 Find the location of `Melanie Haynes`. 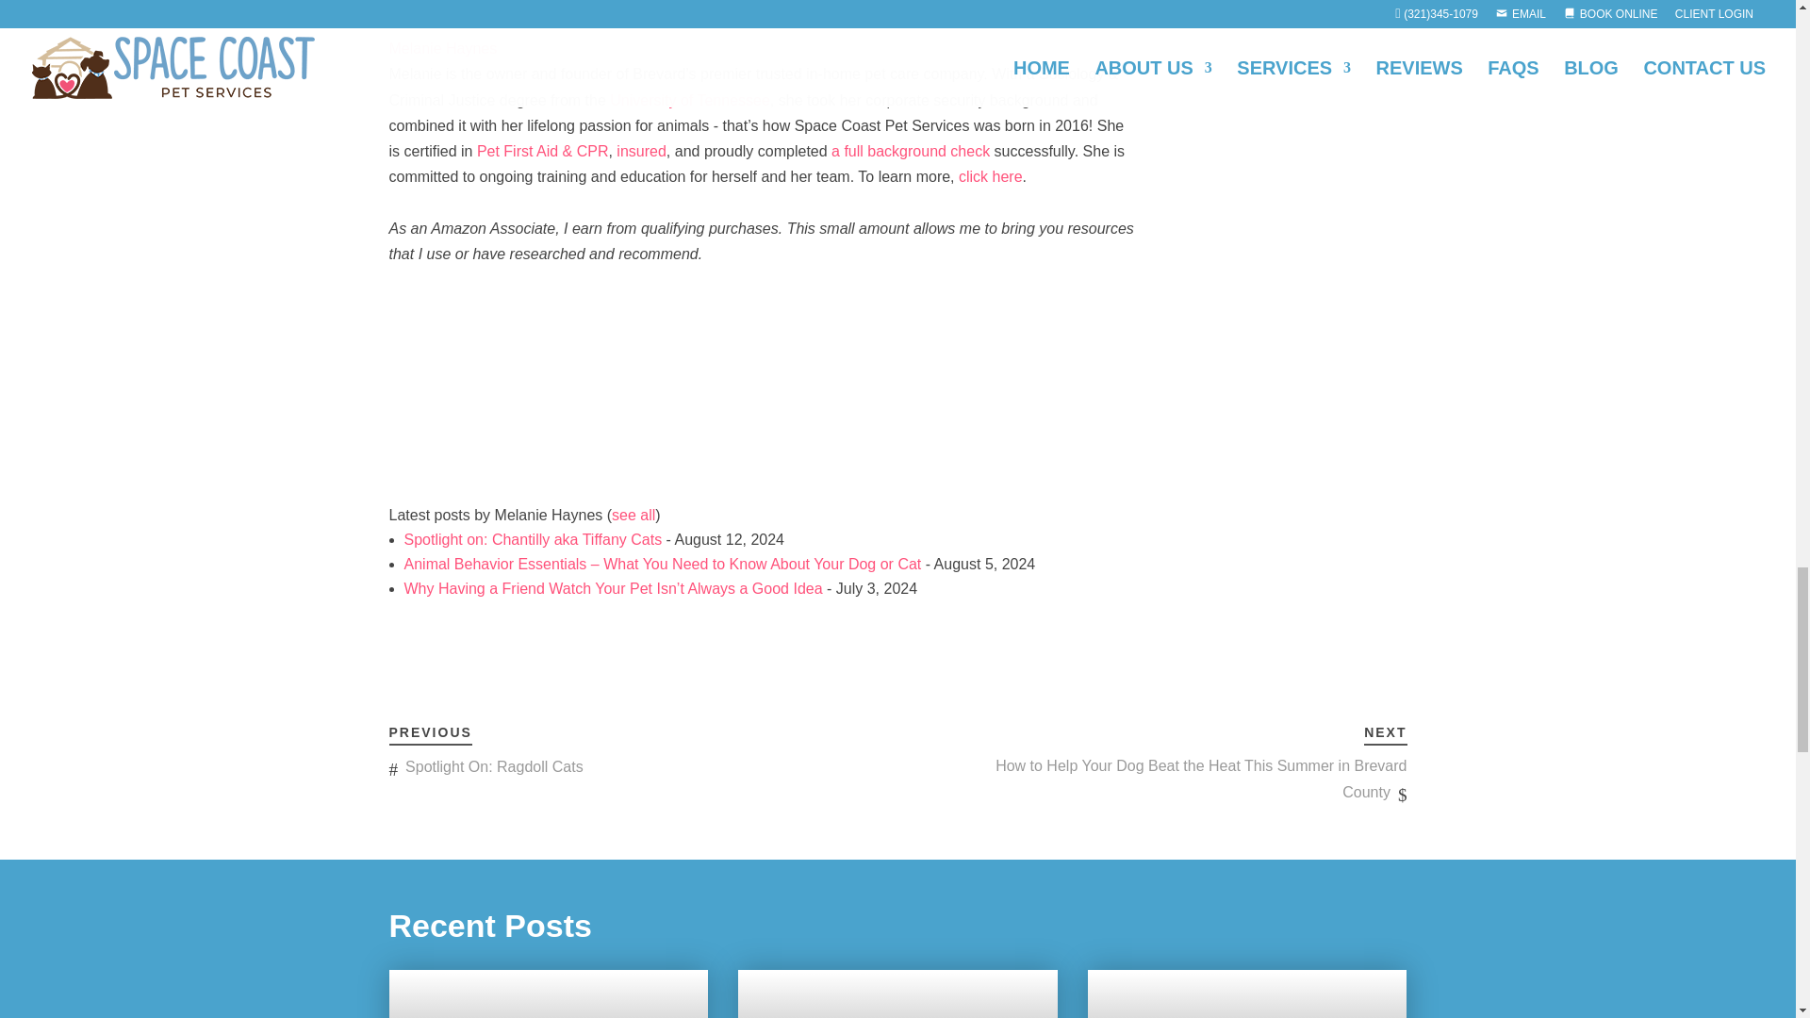

Melanie Haynes is located at coordinates (442, 49).